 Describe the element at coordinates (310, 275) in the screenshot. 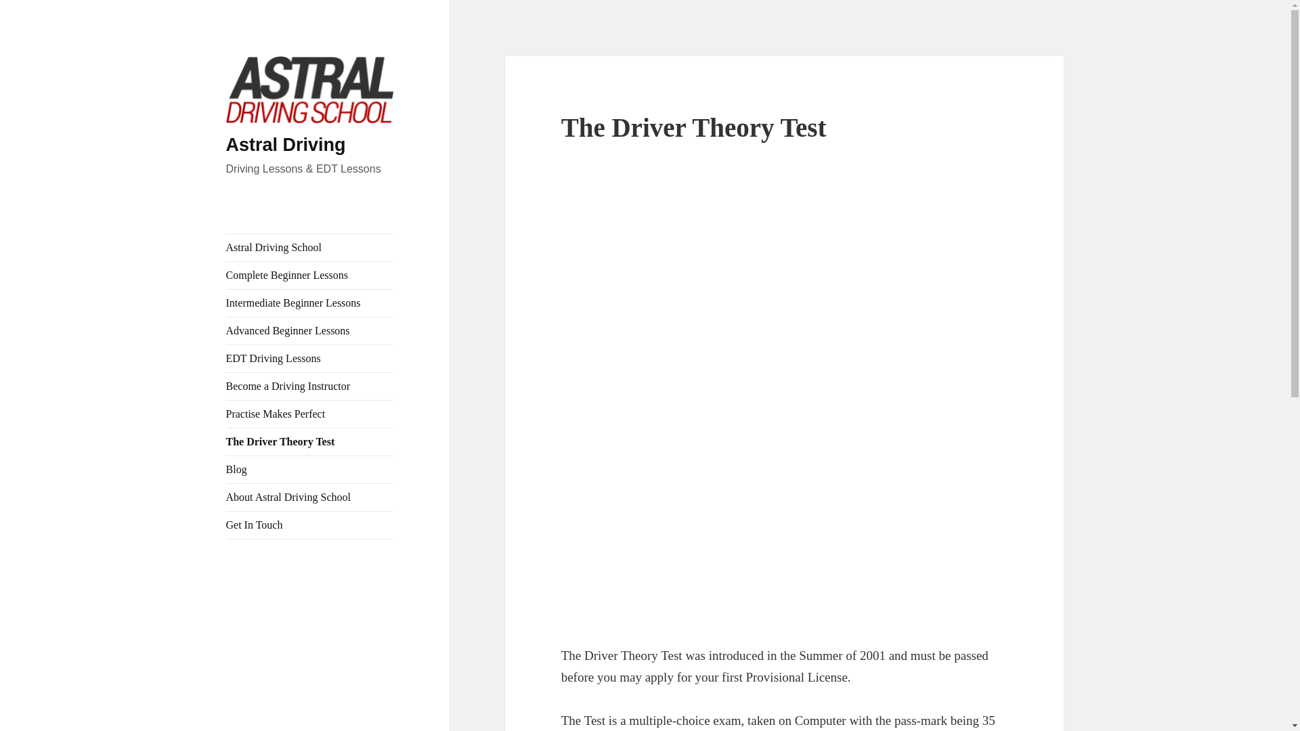

I see `Complete Beginner Lessons` at that location.